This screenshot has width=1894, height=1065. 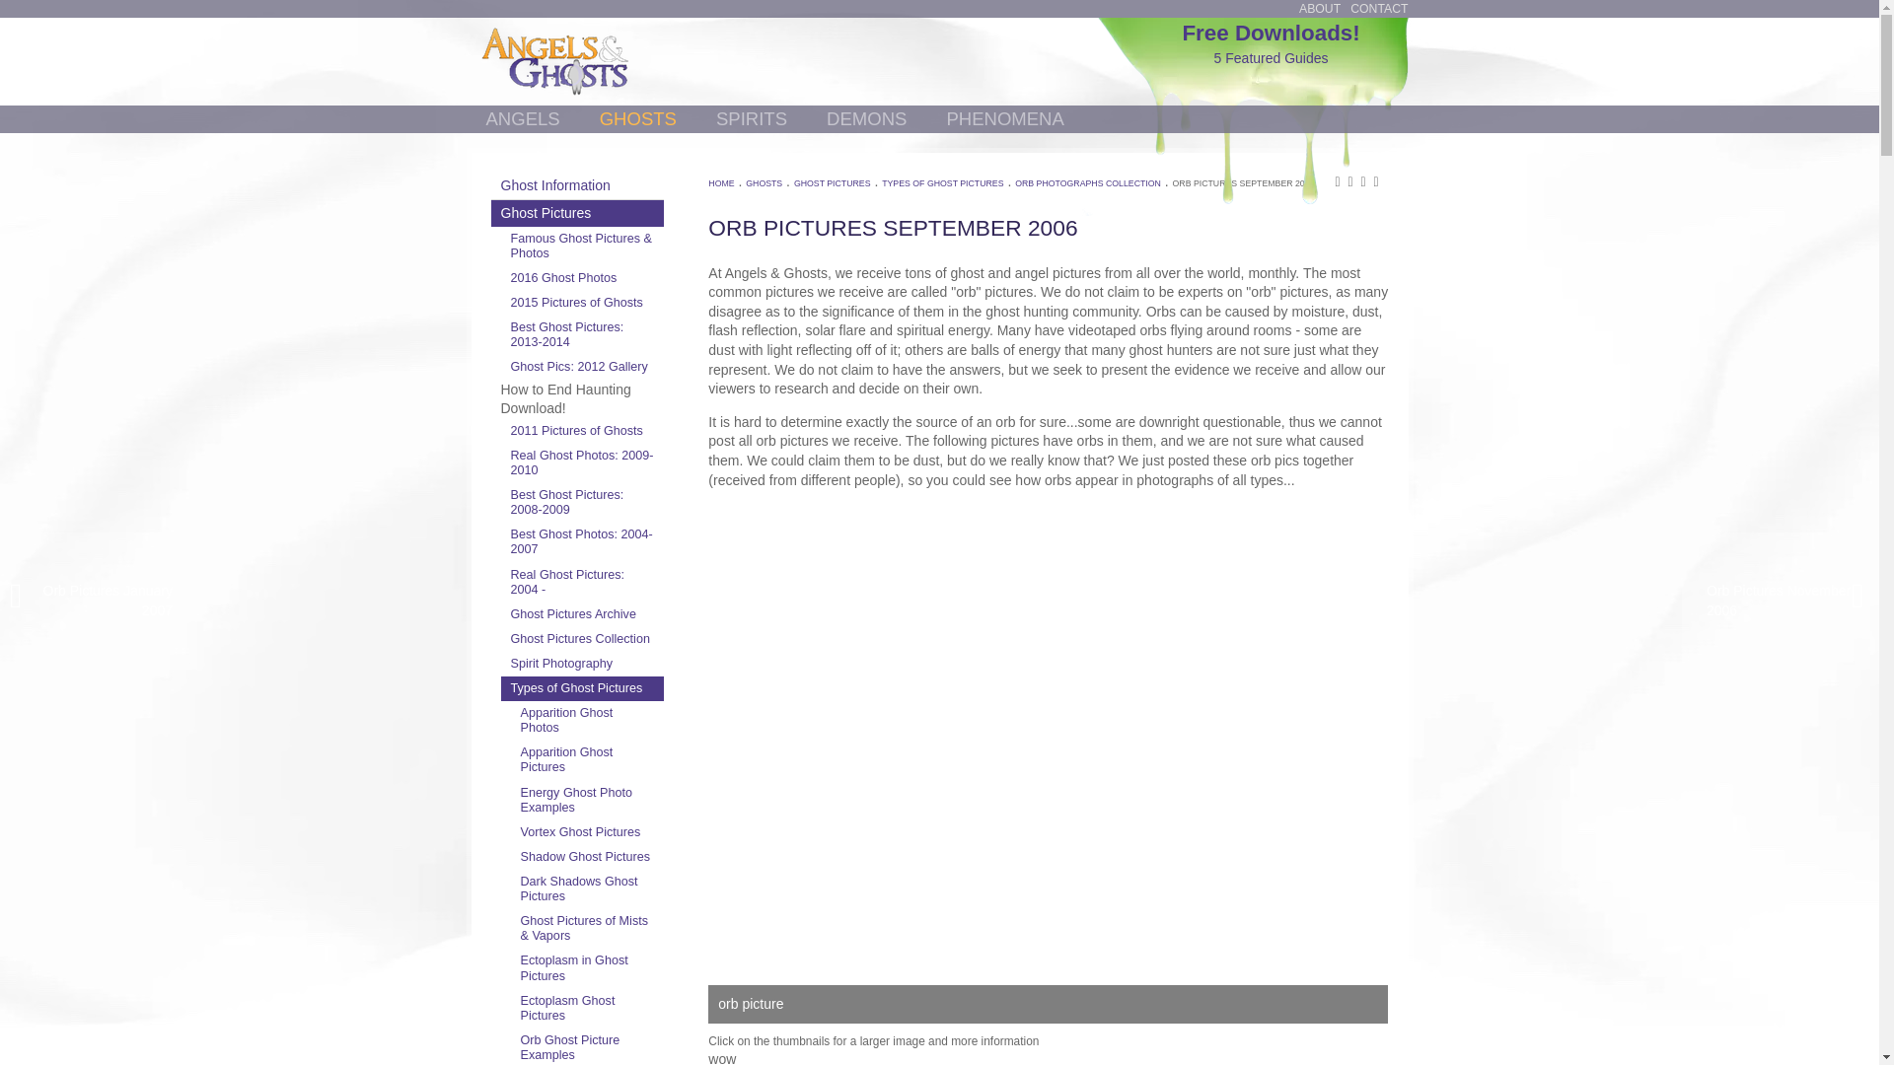 What do you see at coordinates (577, 185) in the screenshot?
I see `Ghost Information` at bounding box center [577, 185].